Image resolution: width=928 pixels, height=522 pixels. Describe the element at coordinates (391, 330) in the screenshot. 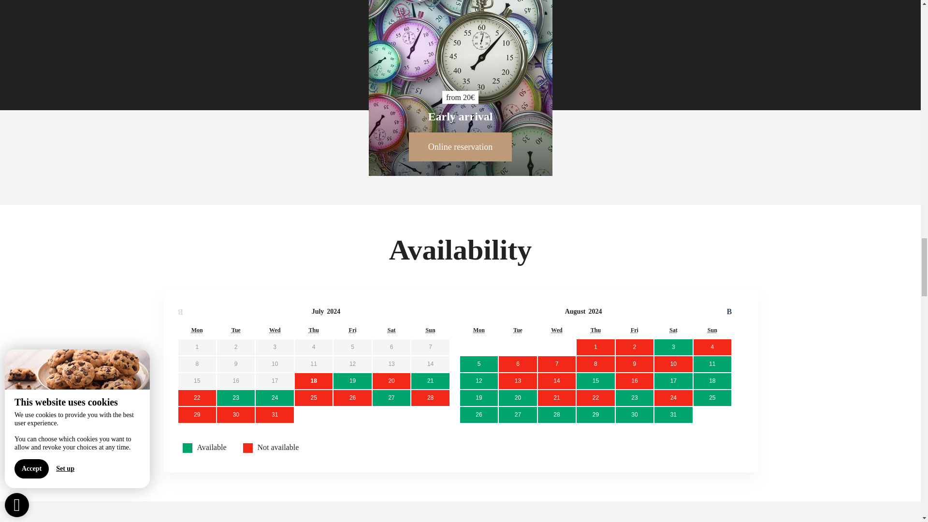

I see `Saturday` at that location.